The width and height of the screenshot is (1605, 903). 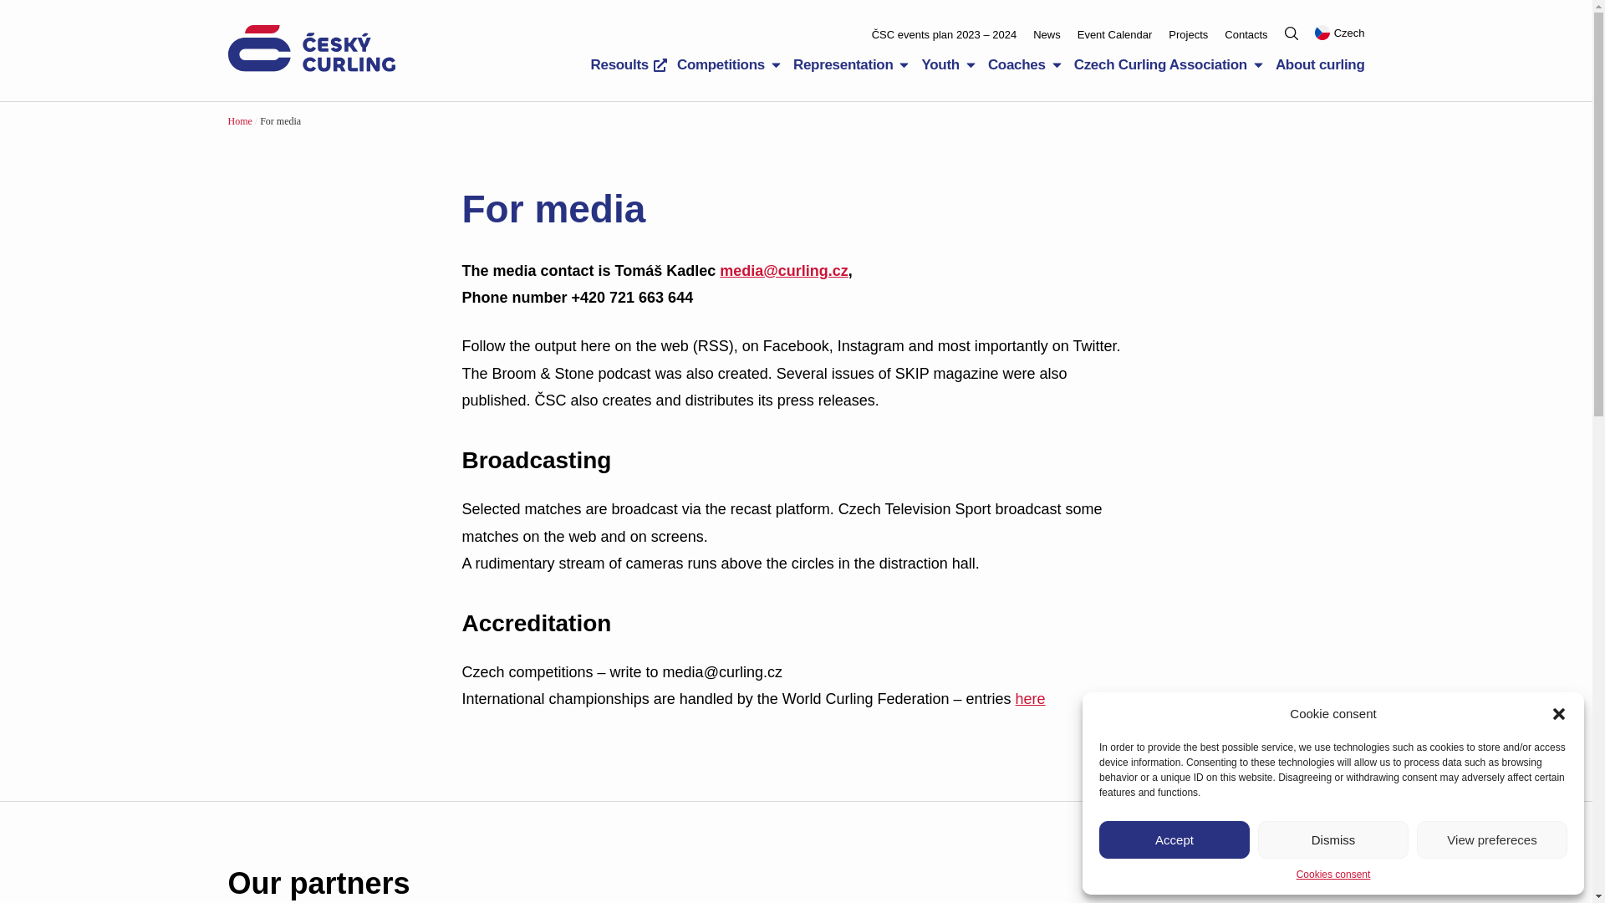 I want to click on Event Calendar, so click(x=1114, y=35).